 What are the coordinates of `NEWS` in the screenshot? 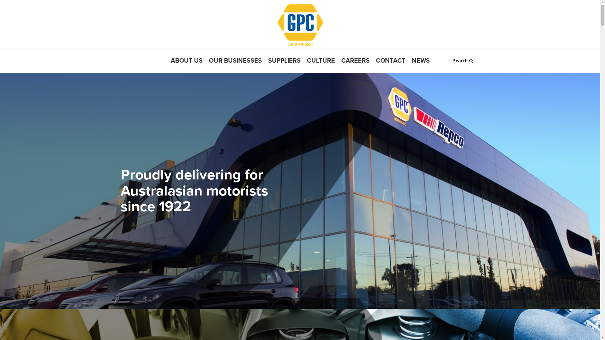 It's located at (420, 61).